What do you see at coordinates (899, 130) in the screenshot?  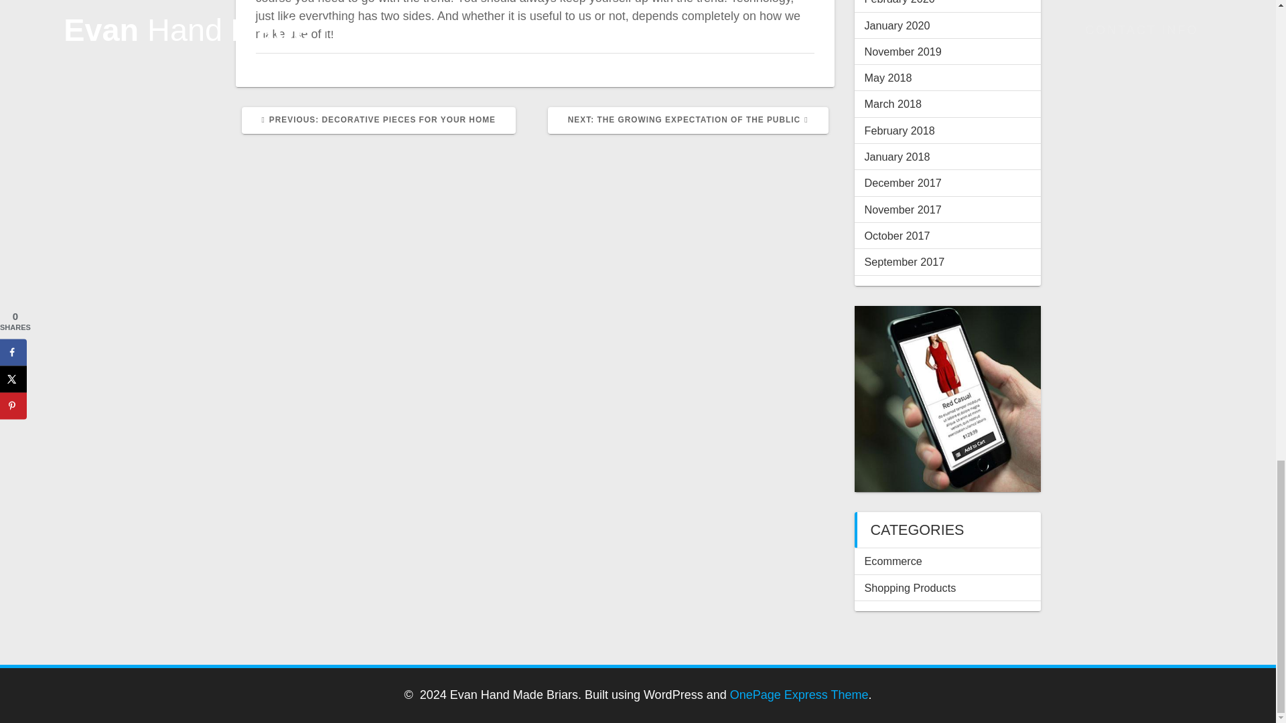 I see `February 2018` at bounding box center [899, 130].